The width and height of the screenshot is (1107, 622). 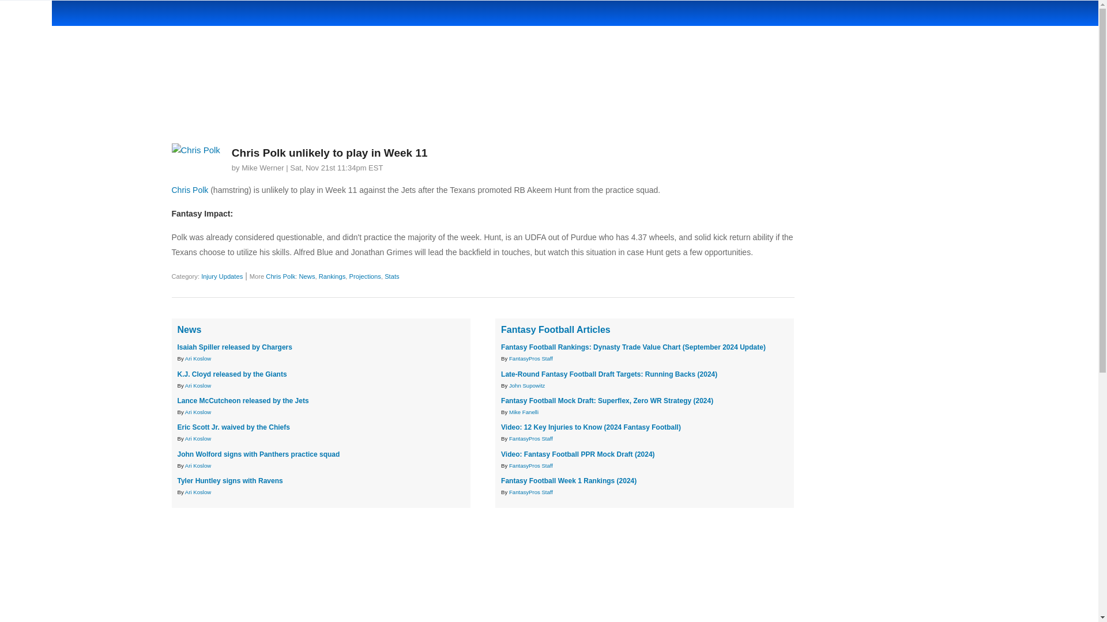 What do you see at coordinates (190, 190) in the screenshot?
I see `Chris Polk` at bounding box center [190, 190].